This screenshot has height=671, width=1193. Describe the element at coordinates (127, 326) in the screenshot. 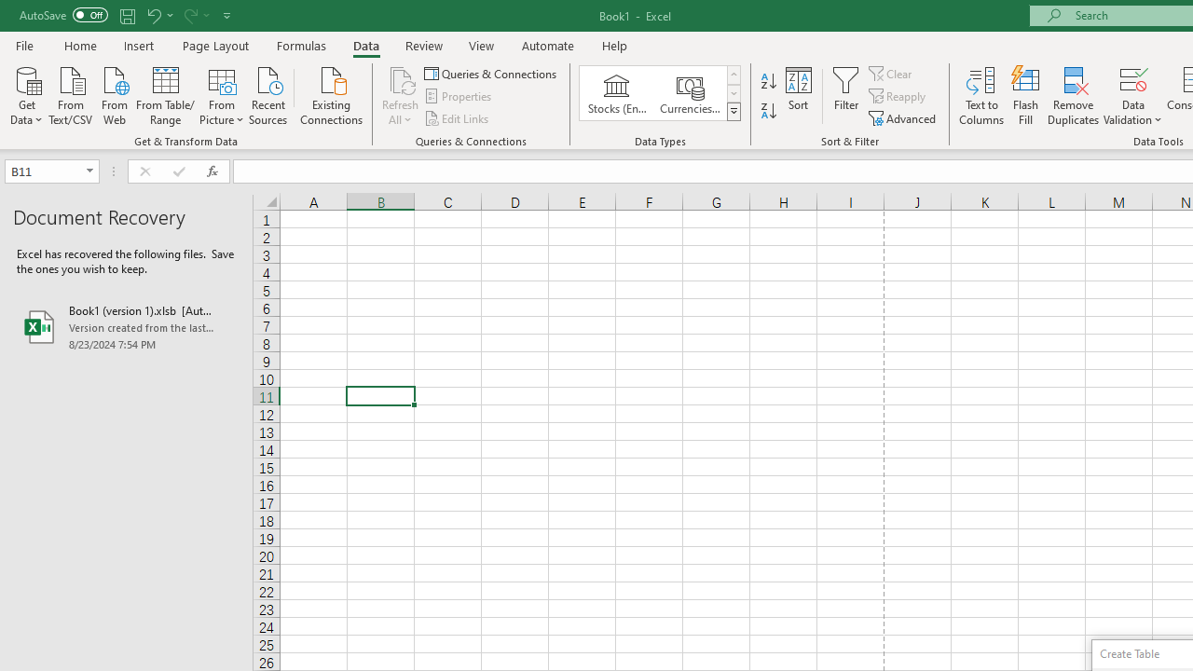

I see `Book1 (version 1).xlsb  [AutoRecovered]` at that location.